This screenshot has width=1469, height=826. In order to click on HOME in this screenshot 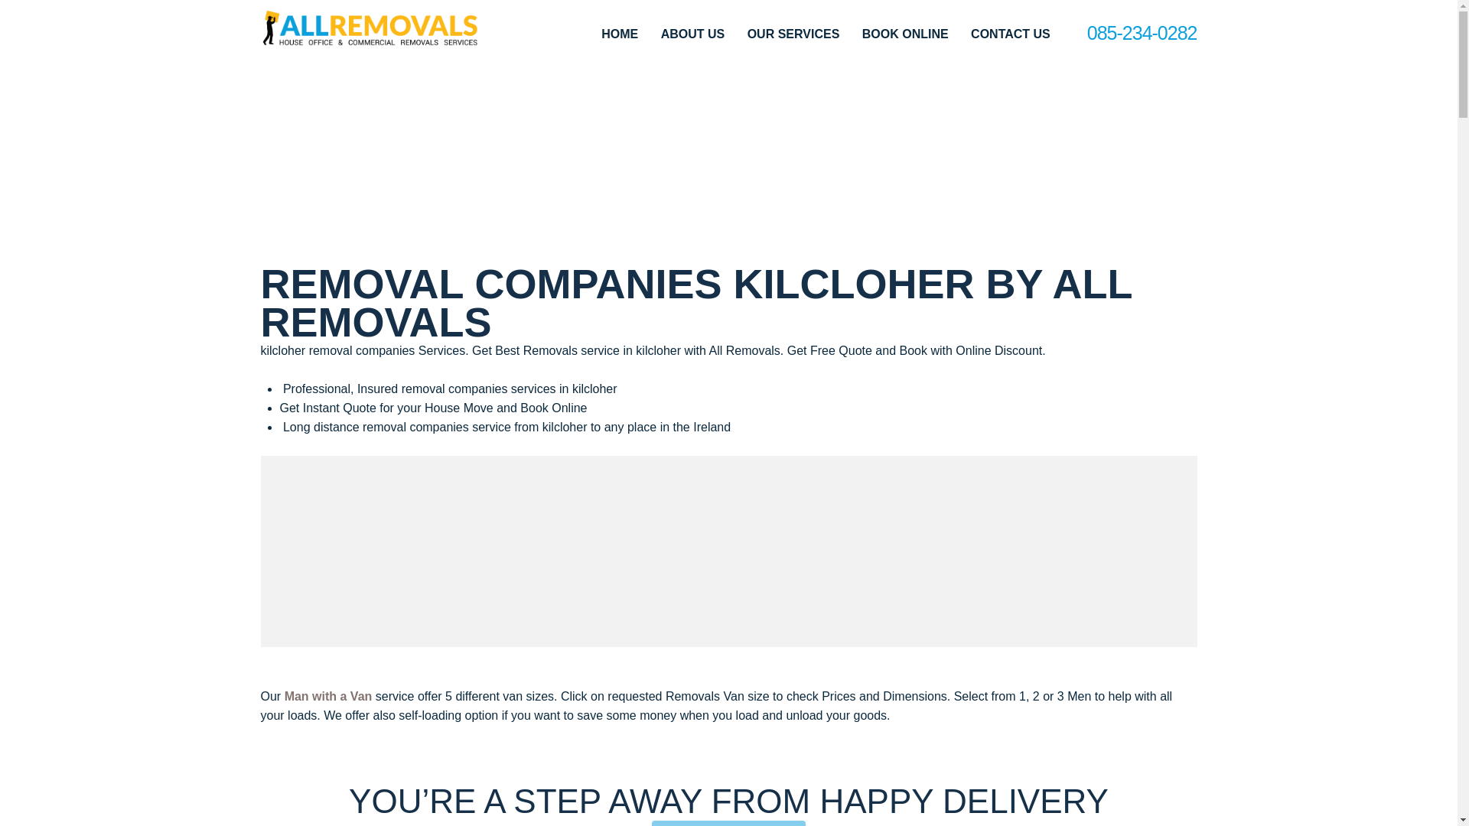, I will do `click(619, 34)`.